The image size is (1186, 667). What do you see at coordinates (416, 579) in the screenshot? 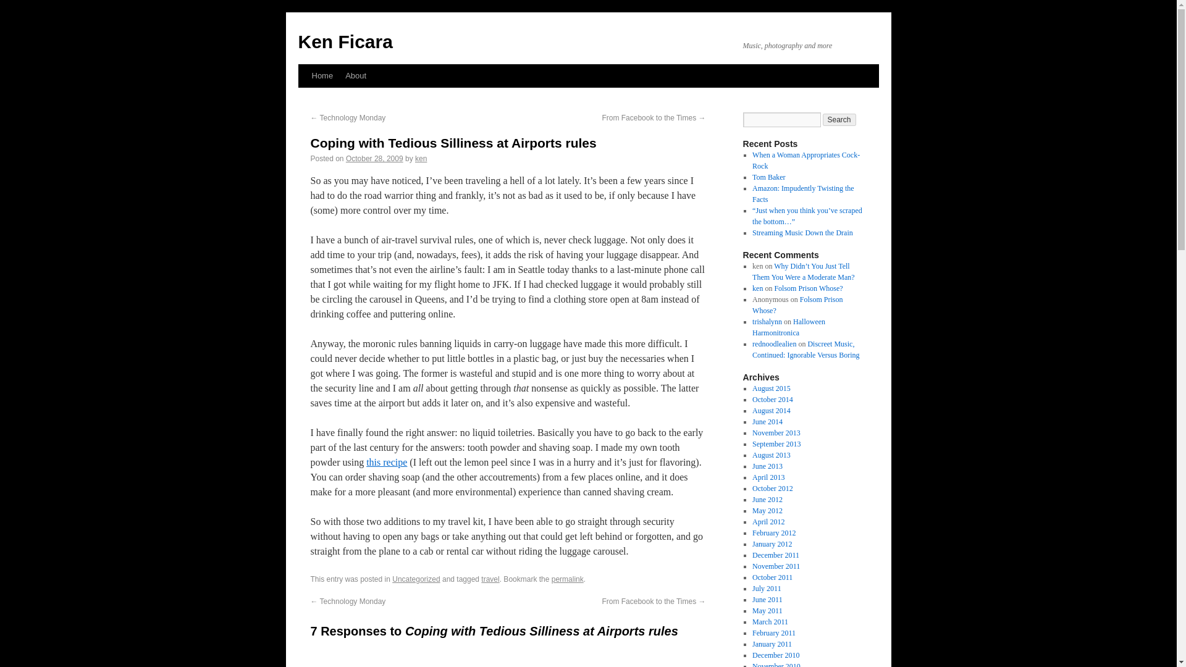
I see `Uncategorized` at bounding box center [416, 579].